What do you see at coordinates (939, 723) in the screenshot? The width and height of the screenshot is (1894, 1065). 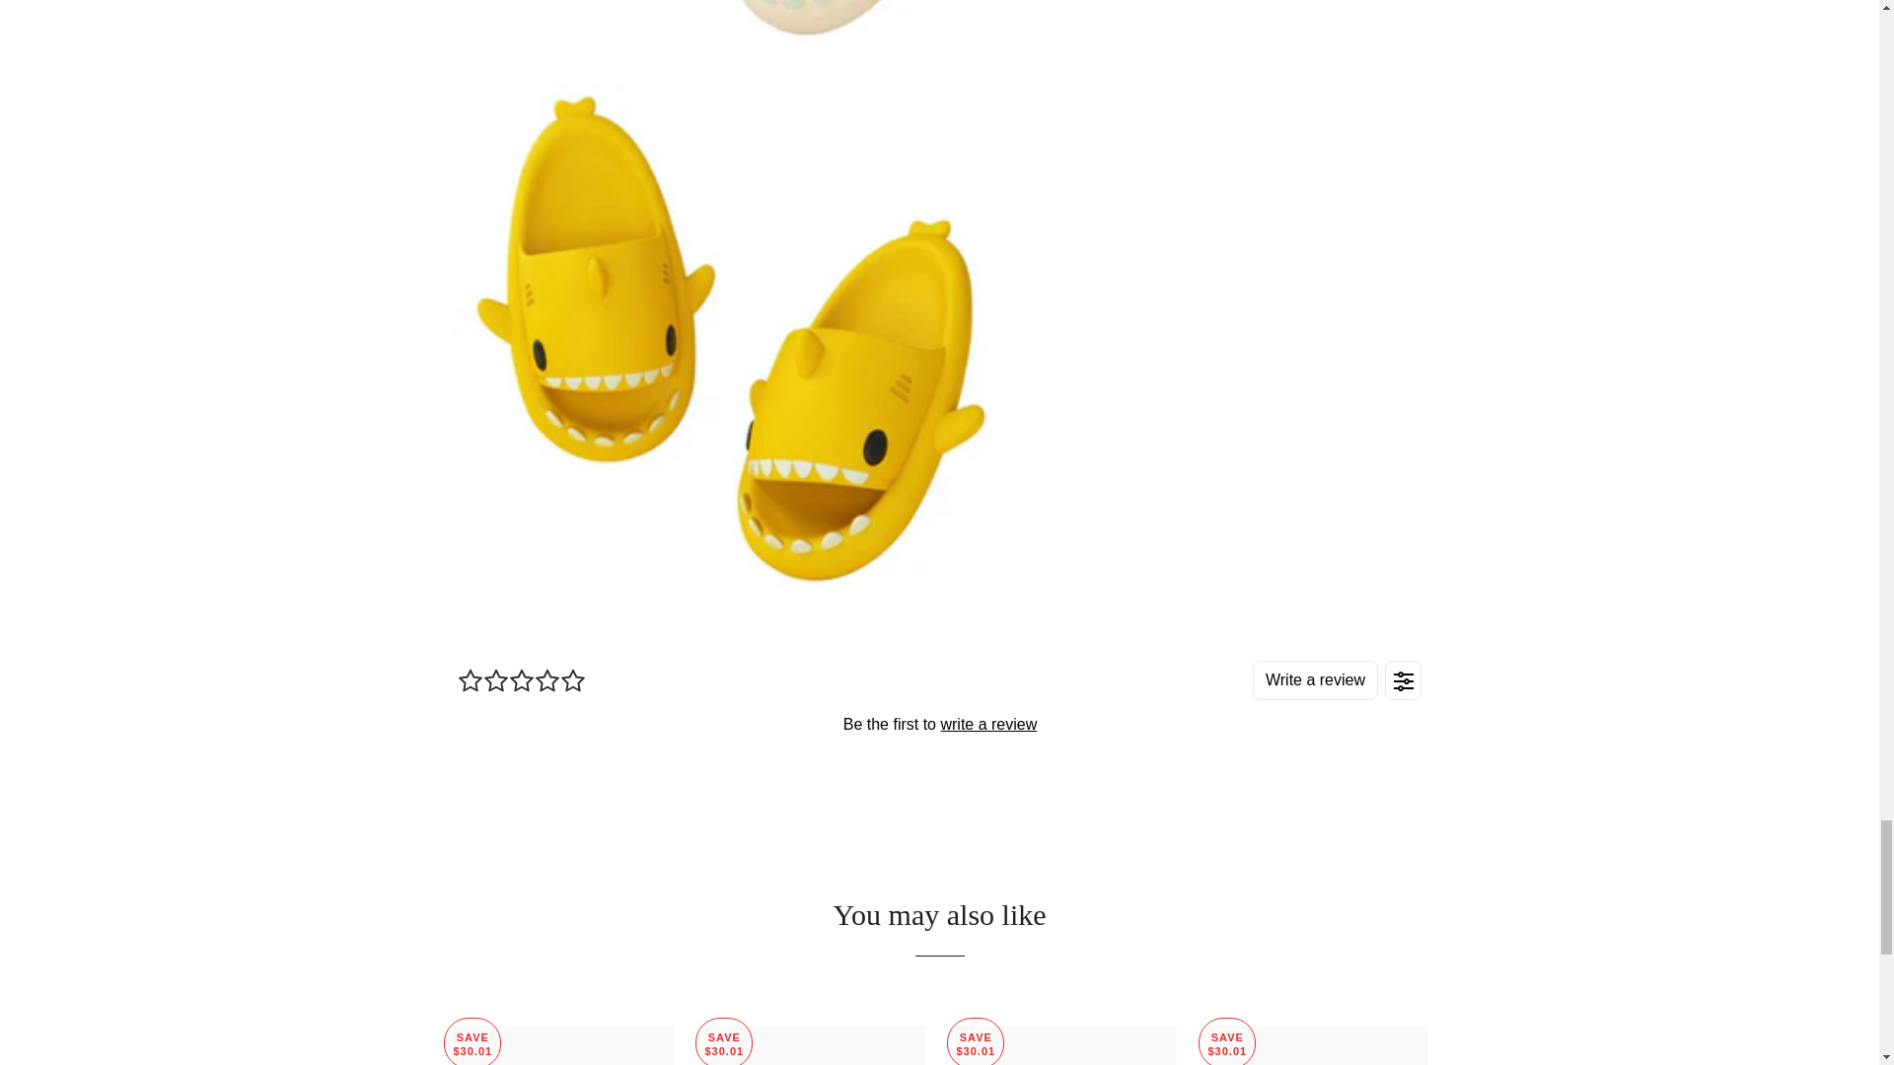 I see `Product reviews widget` at bounding box center [939, 723].